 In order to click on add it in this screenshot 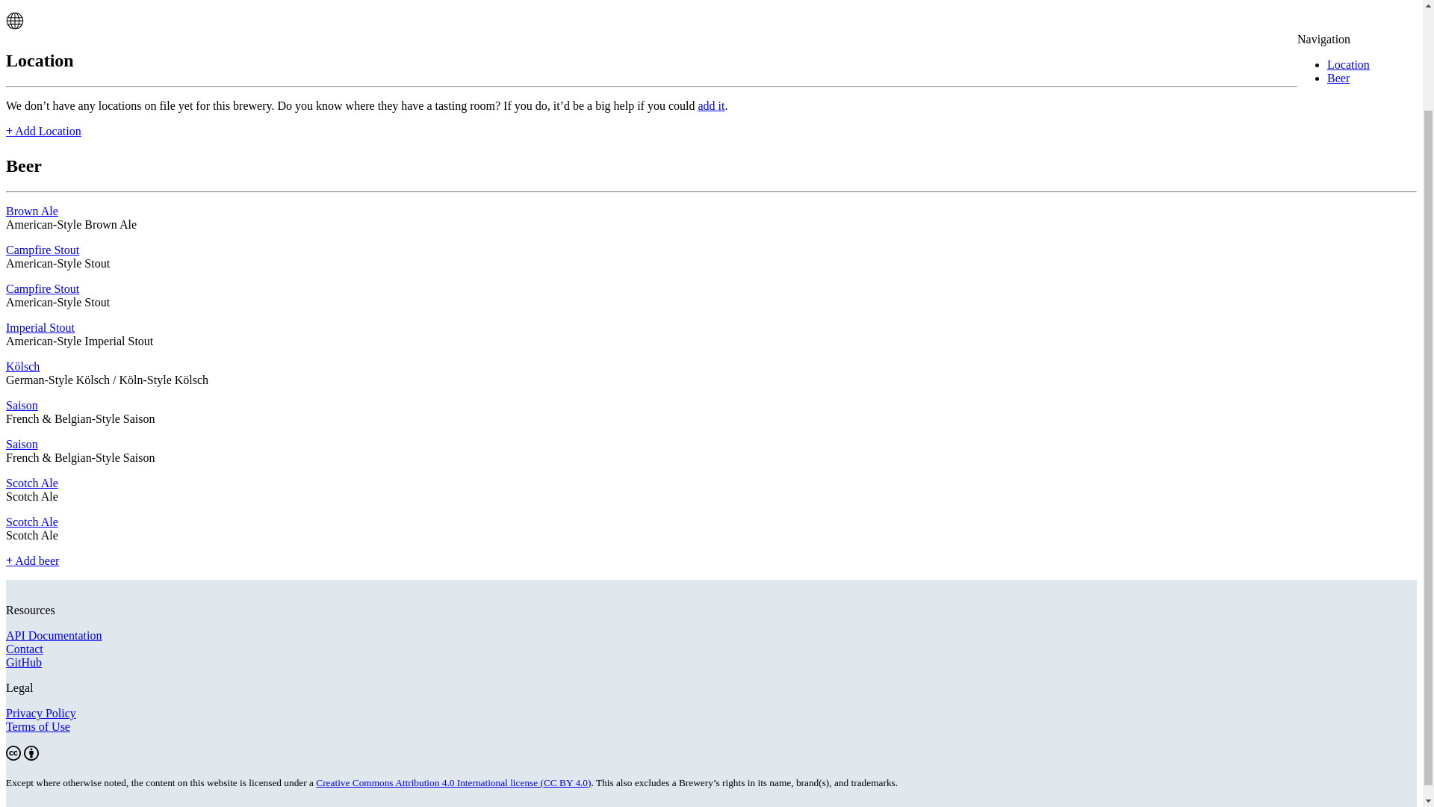, I will do `click(710, 105)`.